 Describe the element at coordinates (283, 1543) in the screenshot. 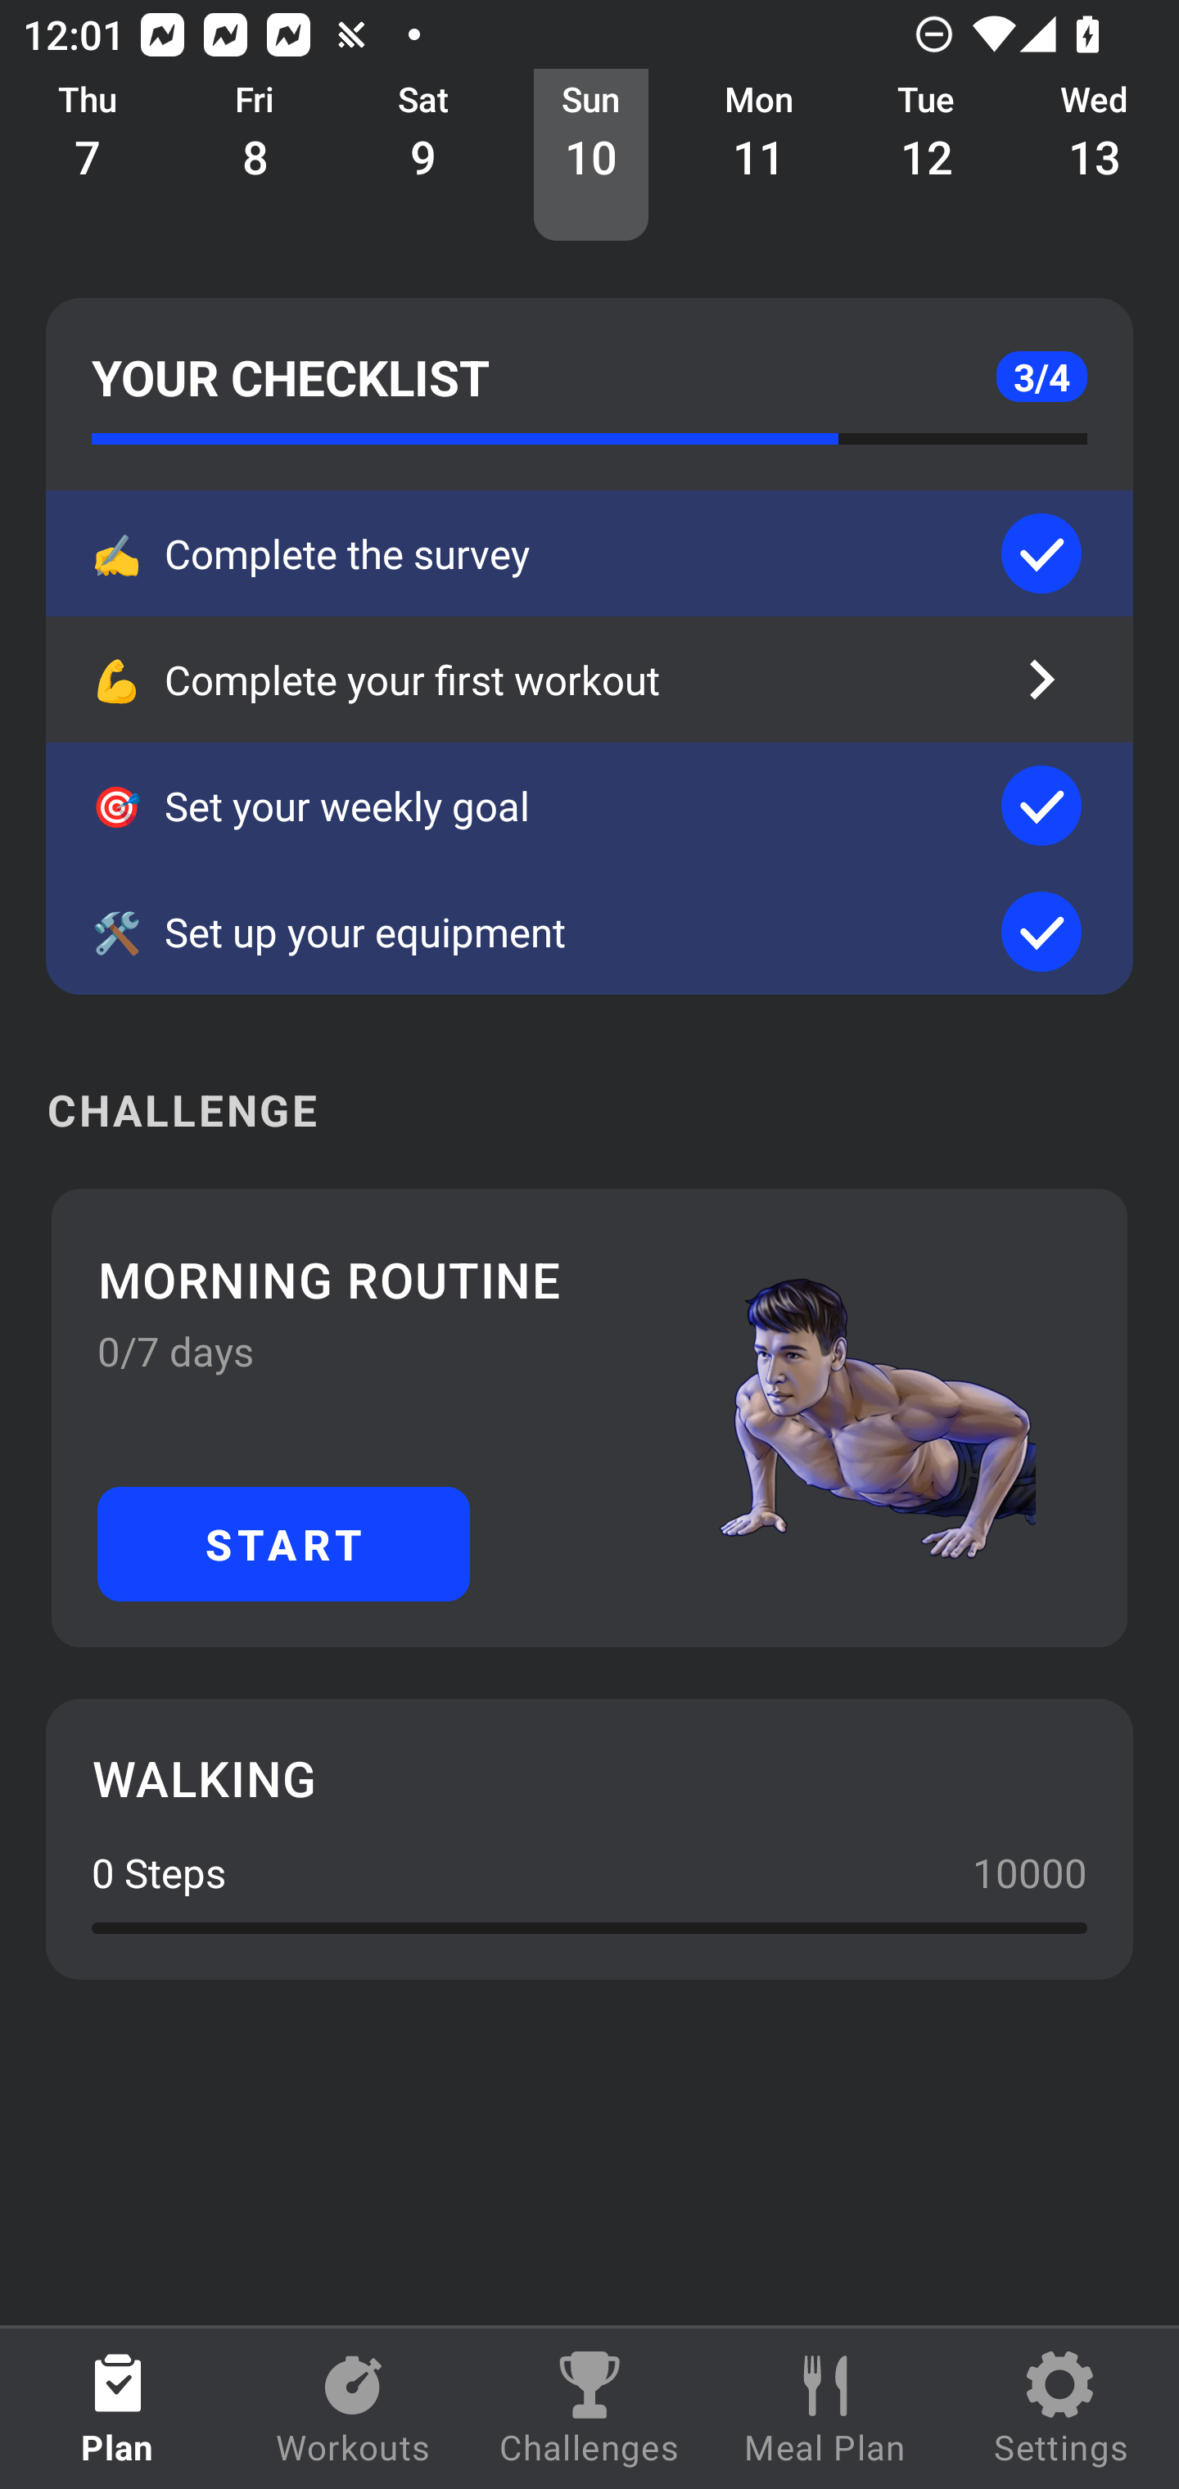

I see `START` at that location.